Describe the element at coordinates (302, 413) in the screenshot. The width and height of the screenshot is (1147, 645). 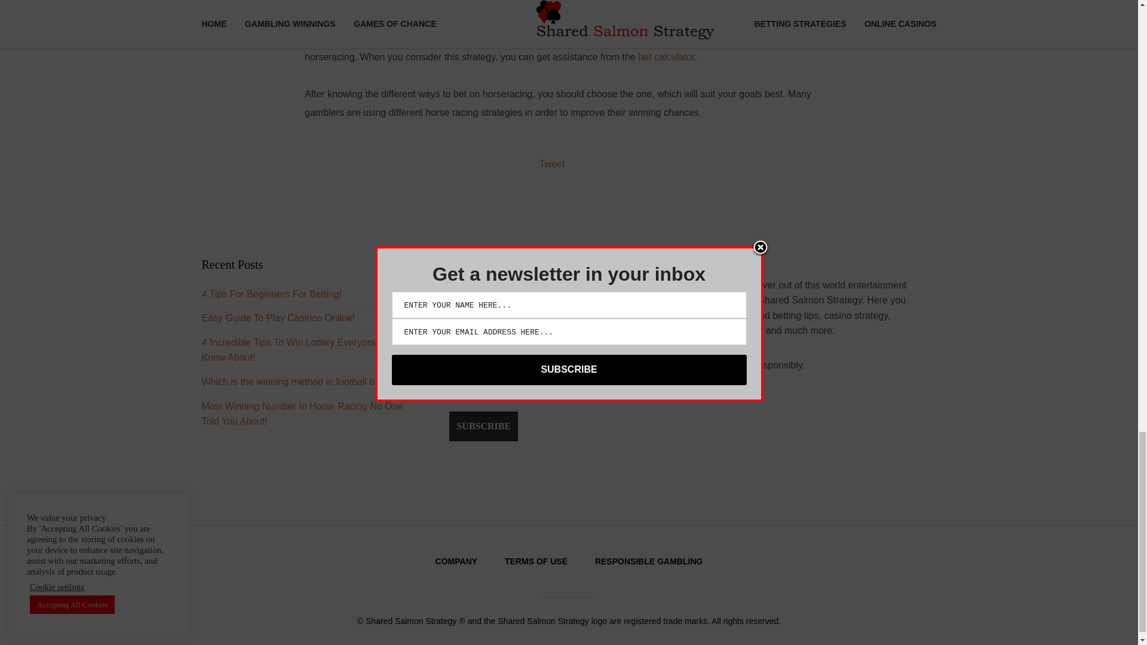
I see `Most Winning Number In Horse Racing No One Told You About!` at that location.